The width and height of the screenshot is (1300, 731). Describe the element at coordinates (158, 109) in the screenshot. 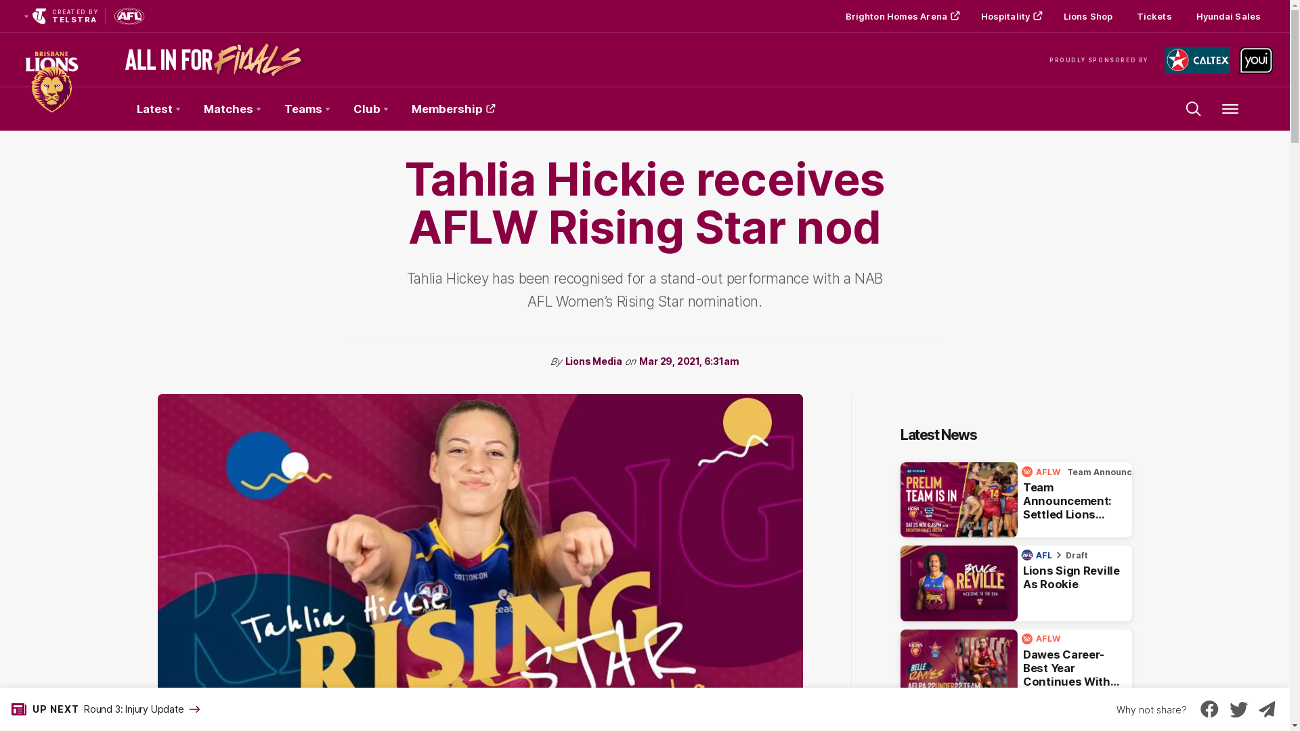

I see `Latest` at that location.